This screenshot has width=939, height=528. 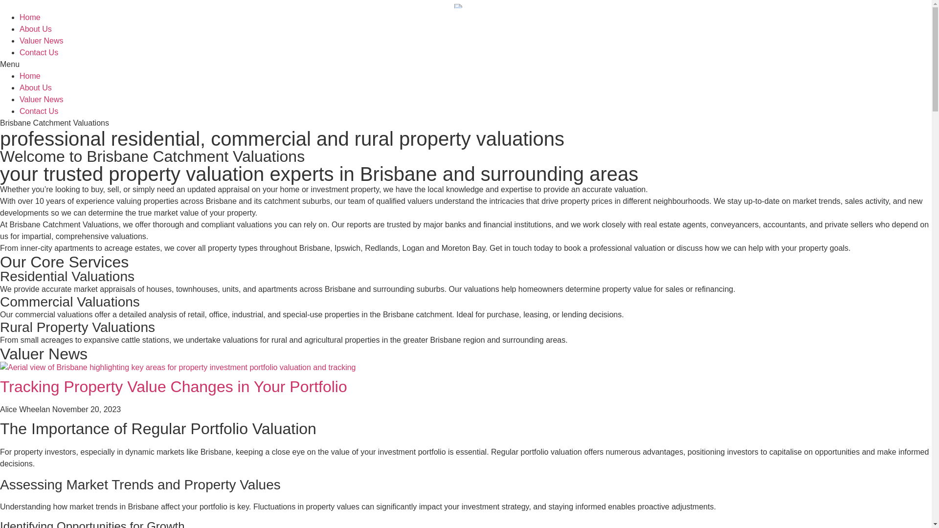 I want to click on Valuer News, so click(x=42, y=41).